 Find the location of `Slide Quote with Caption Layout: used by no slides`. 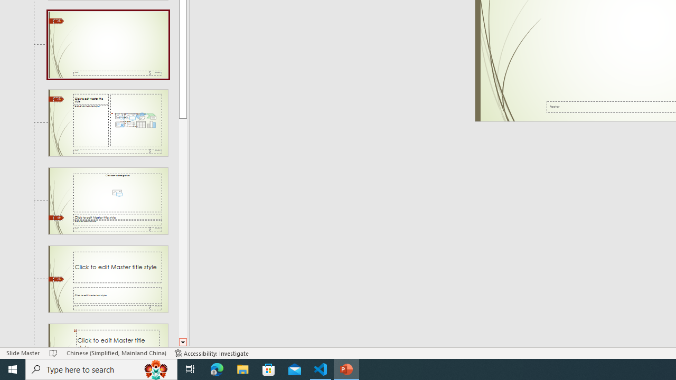

Slide Quote with Caption Layout: used by no slides is located at coordinates (108, 336).